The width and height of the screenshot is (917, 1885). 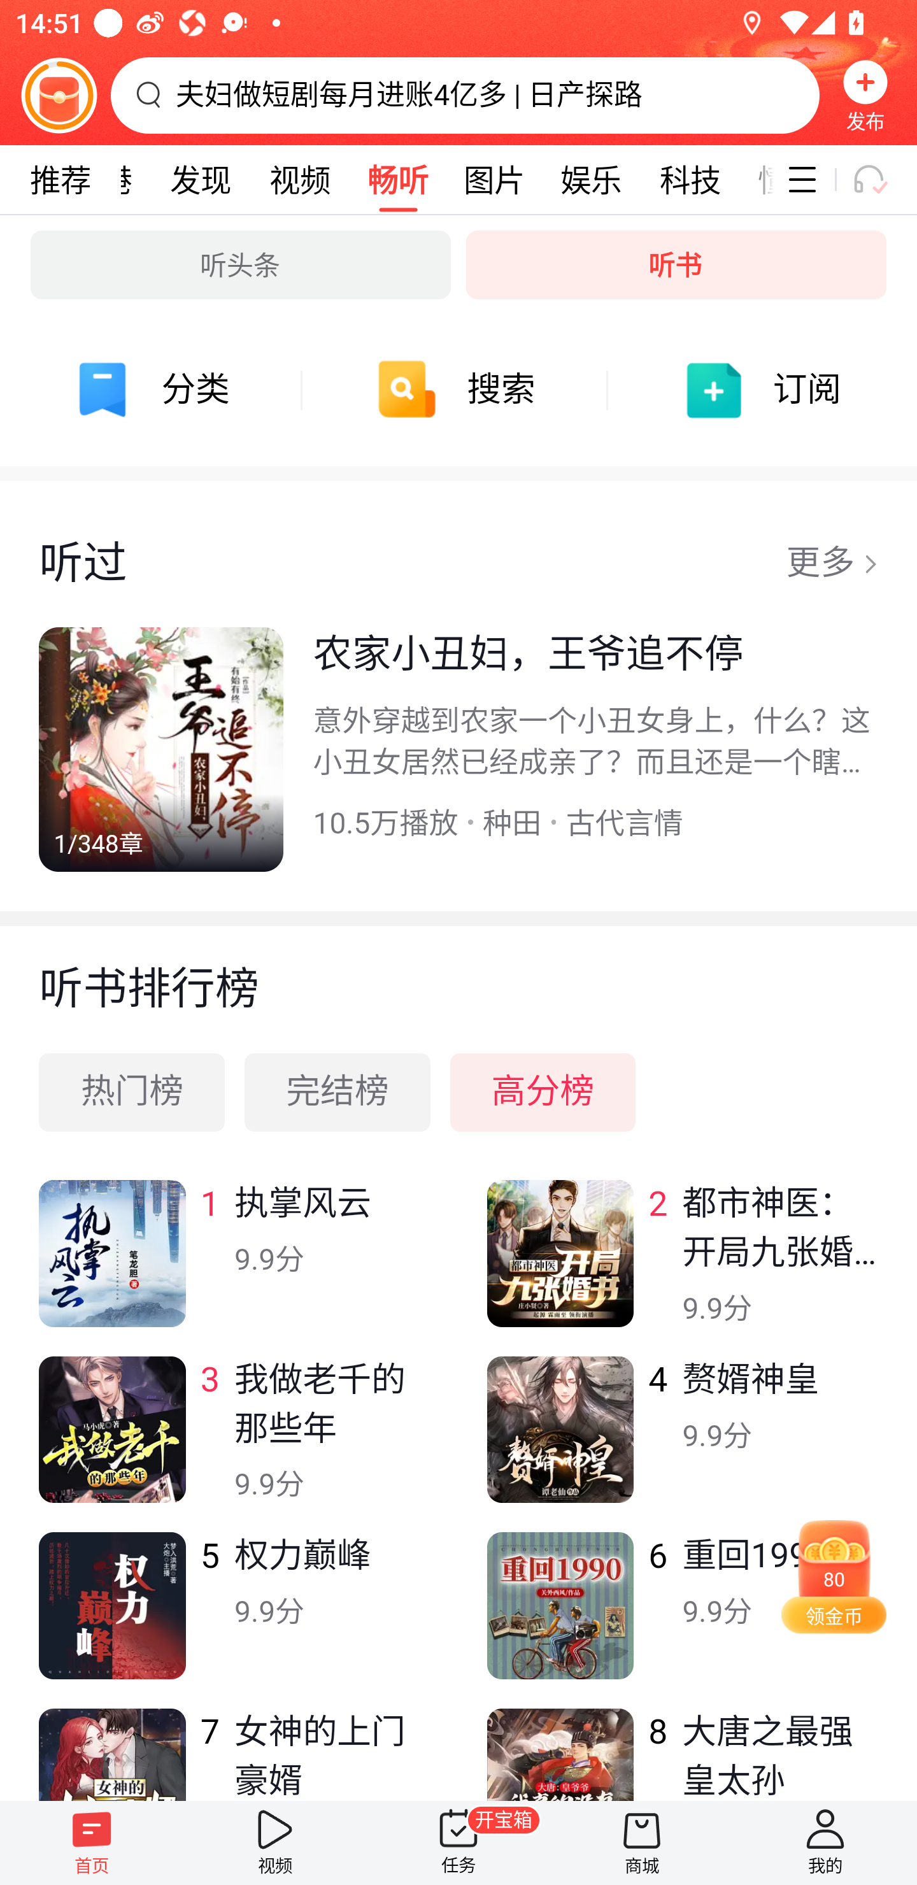 What do you see at coordinates (235, 1620) in the screenshot?
I see `5 权力巅峰 9.9 分` at bounding box center [235, 1620].